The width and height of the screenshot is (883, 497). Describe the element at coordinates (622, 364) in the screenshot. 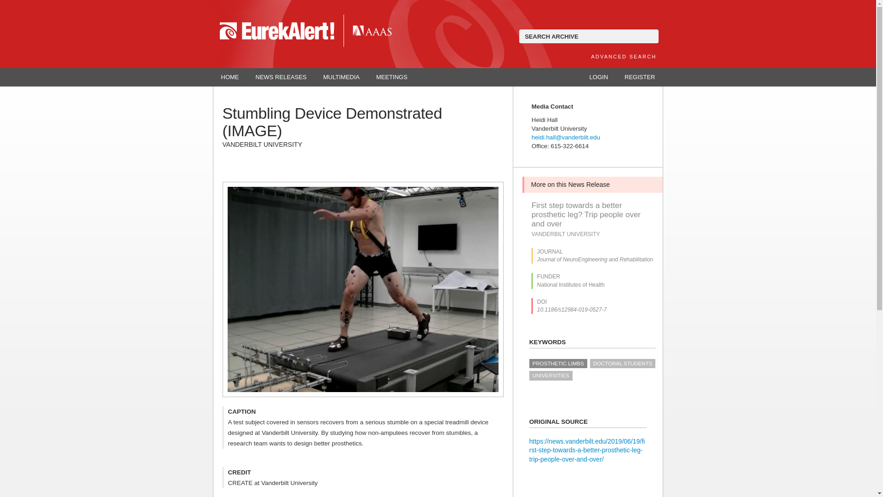

I see `DOCTORAL STUDENTS` at that location.